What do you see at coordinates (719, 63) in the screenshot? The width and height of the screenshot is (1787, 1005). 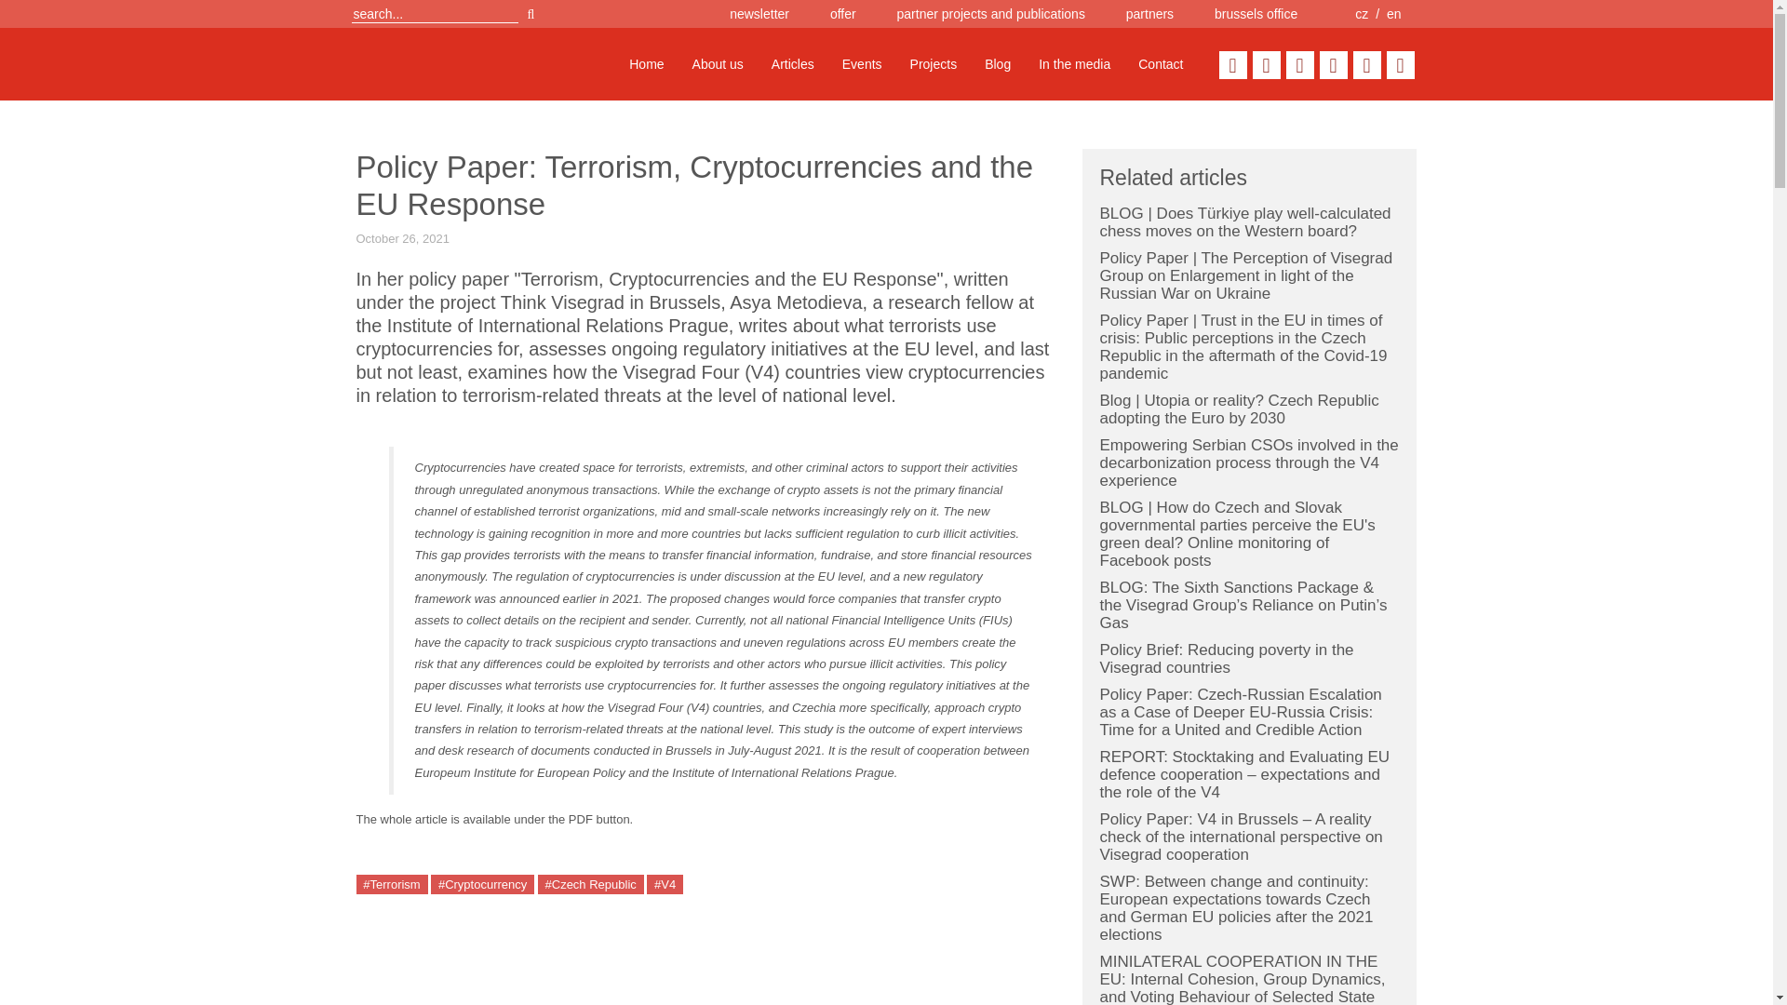 I see `About us` at bounding box center [719, 63].